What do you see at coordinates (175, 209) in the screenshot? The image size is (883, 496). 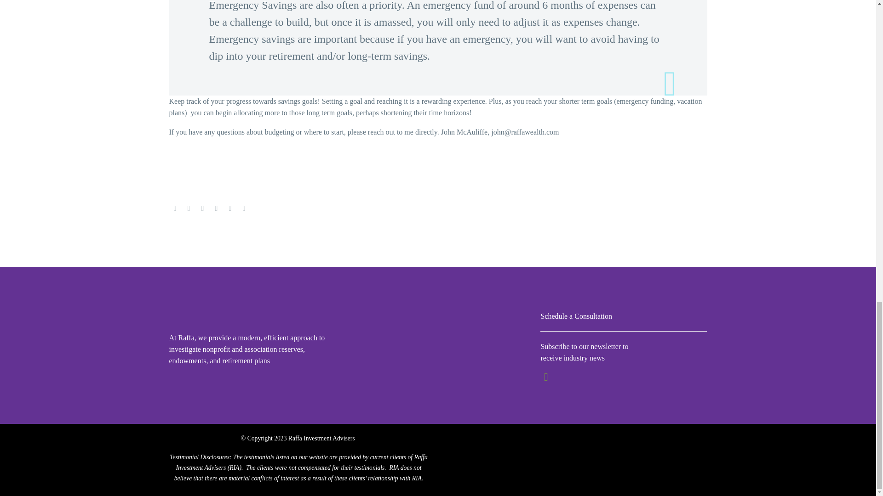 I see `Facebook` at bounding box center [175, 209].